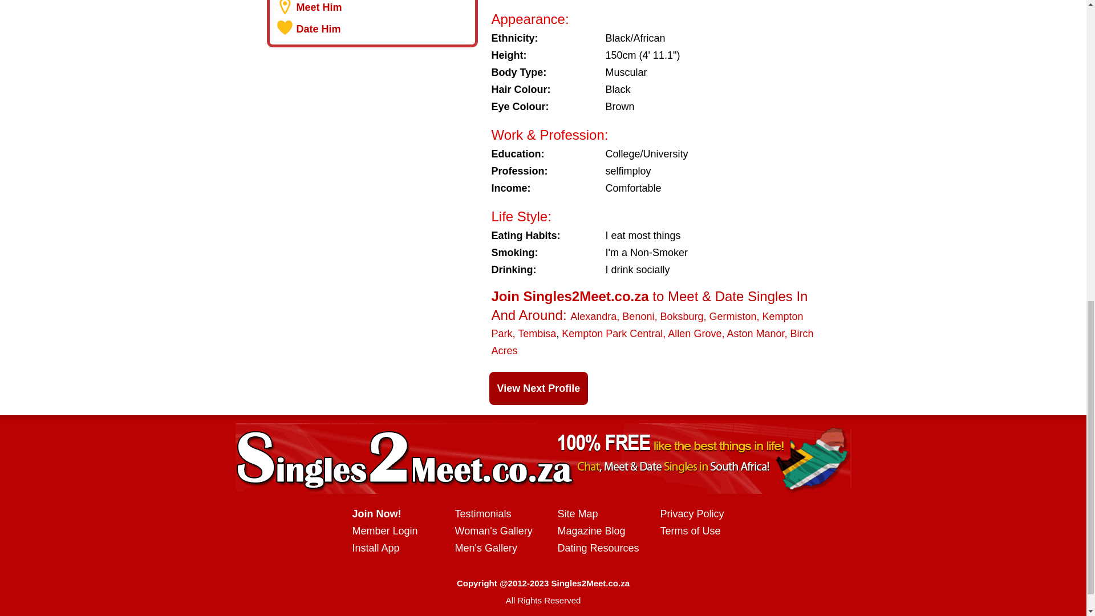 Image resolution: width=1095 pixels, height=616 pixels. I want to click on Meet Him, so click(319, 7).